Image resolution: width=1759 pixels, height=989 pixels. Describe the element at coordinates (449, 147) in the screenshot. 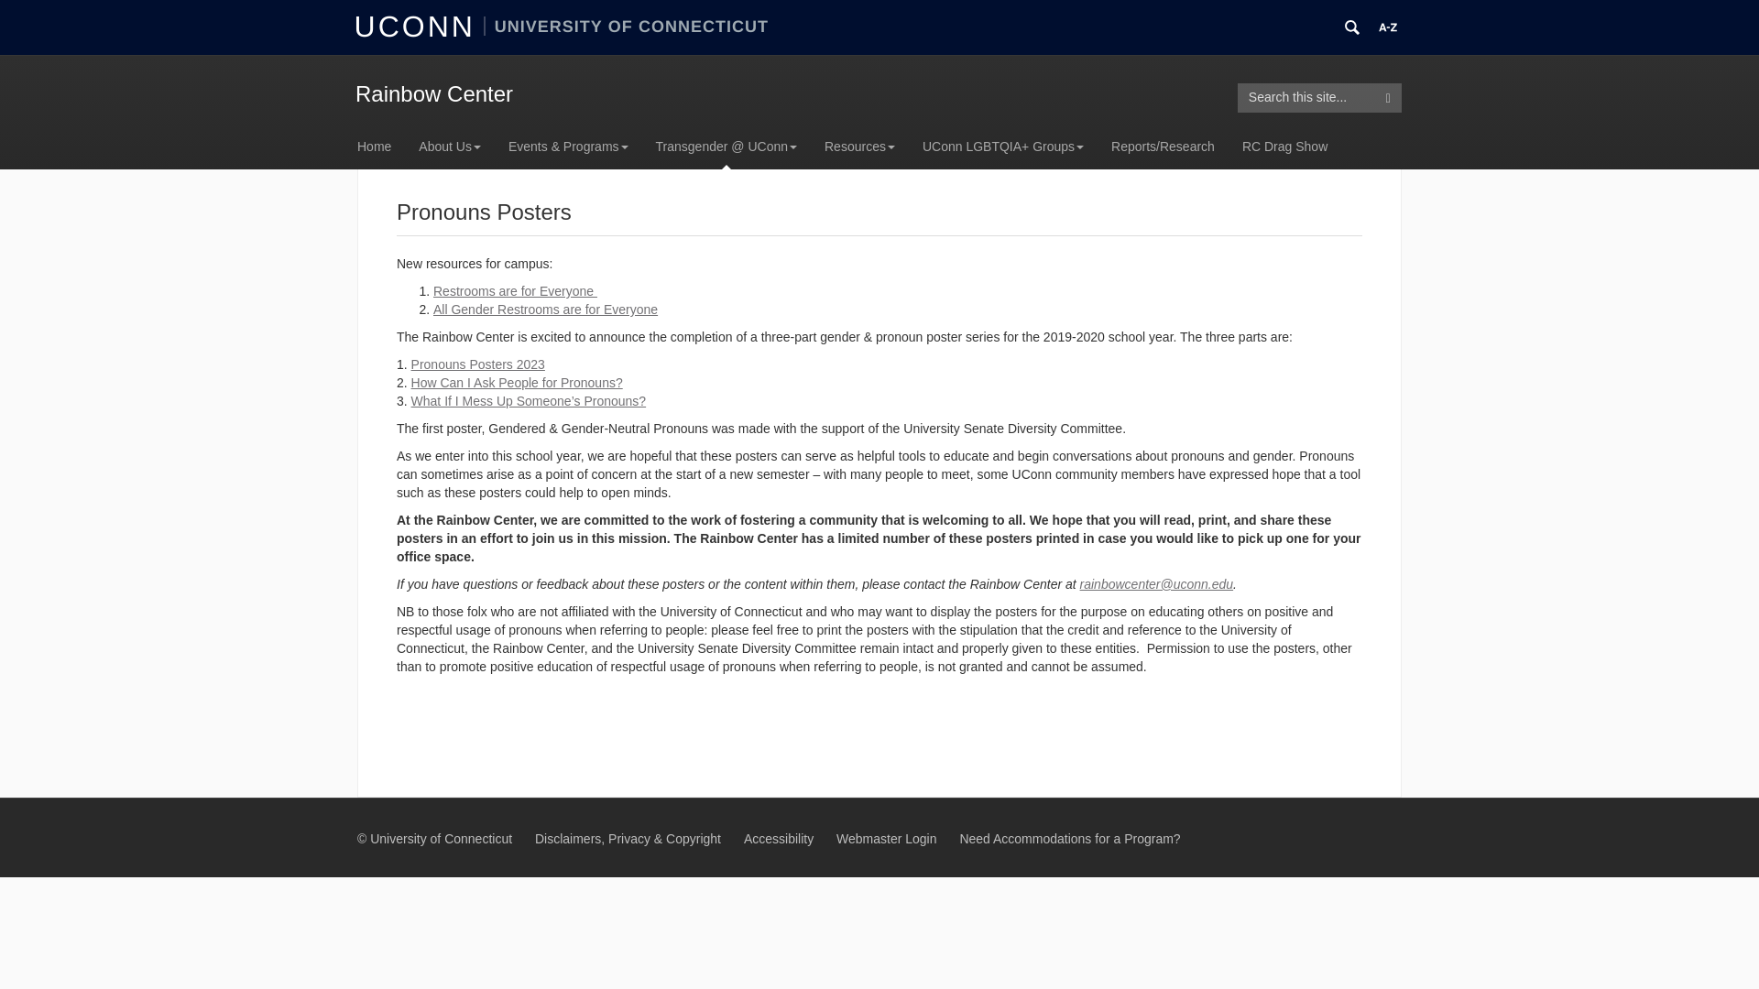

I see `About Us` at that location.